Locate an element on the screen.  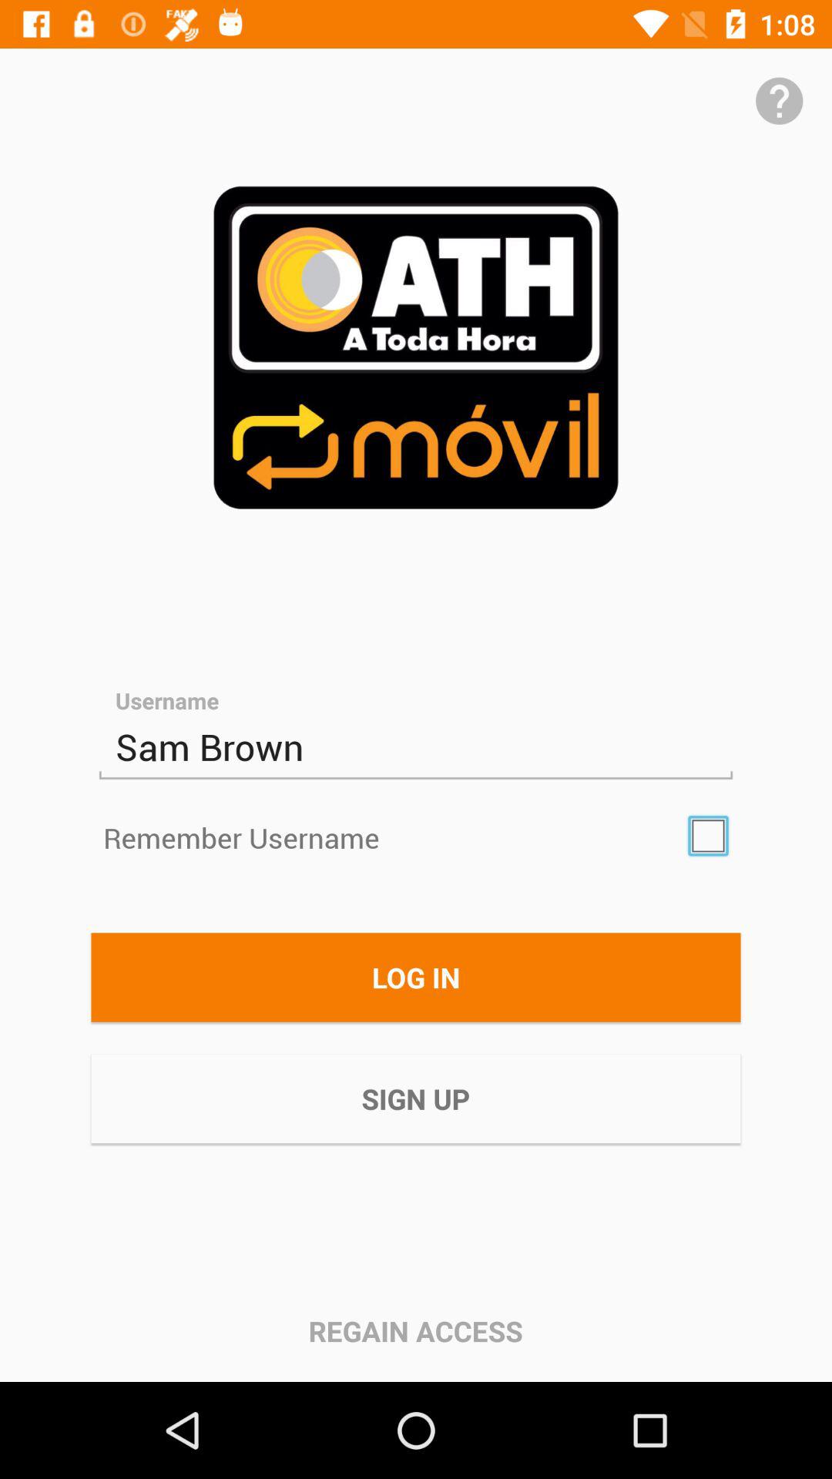
open the item below the sam brown item is located at coordinates (708, 836).